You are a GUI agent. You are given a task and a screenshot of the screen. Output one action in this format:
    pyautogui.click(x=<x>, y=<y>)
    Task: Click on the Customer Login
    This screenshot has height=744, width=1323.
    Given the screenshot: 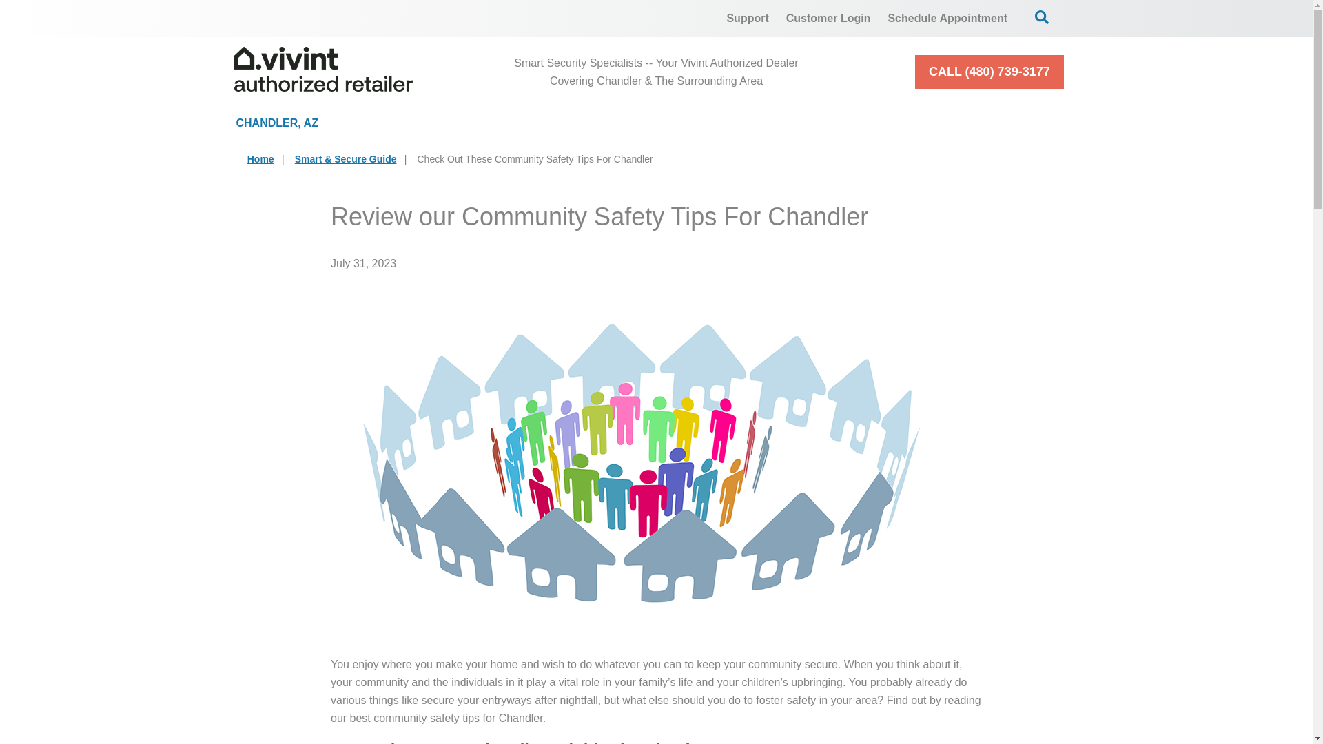 What is the action you would take?
    pyautogui.click(x=828, y=18)
    